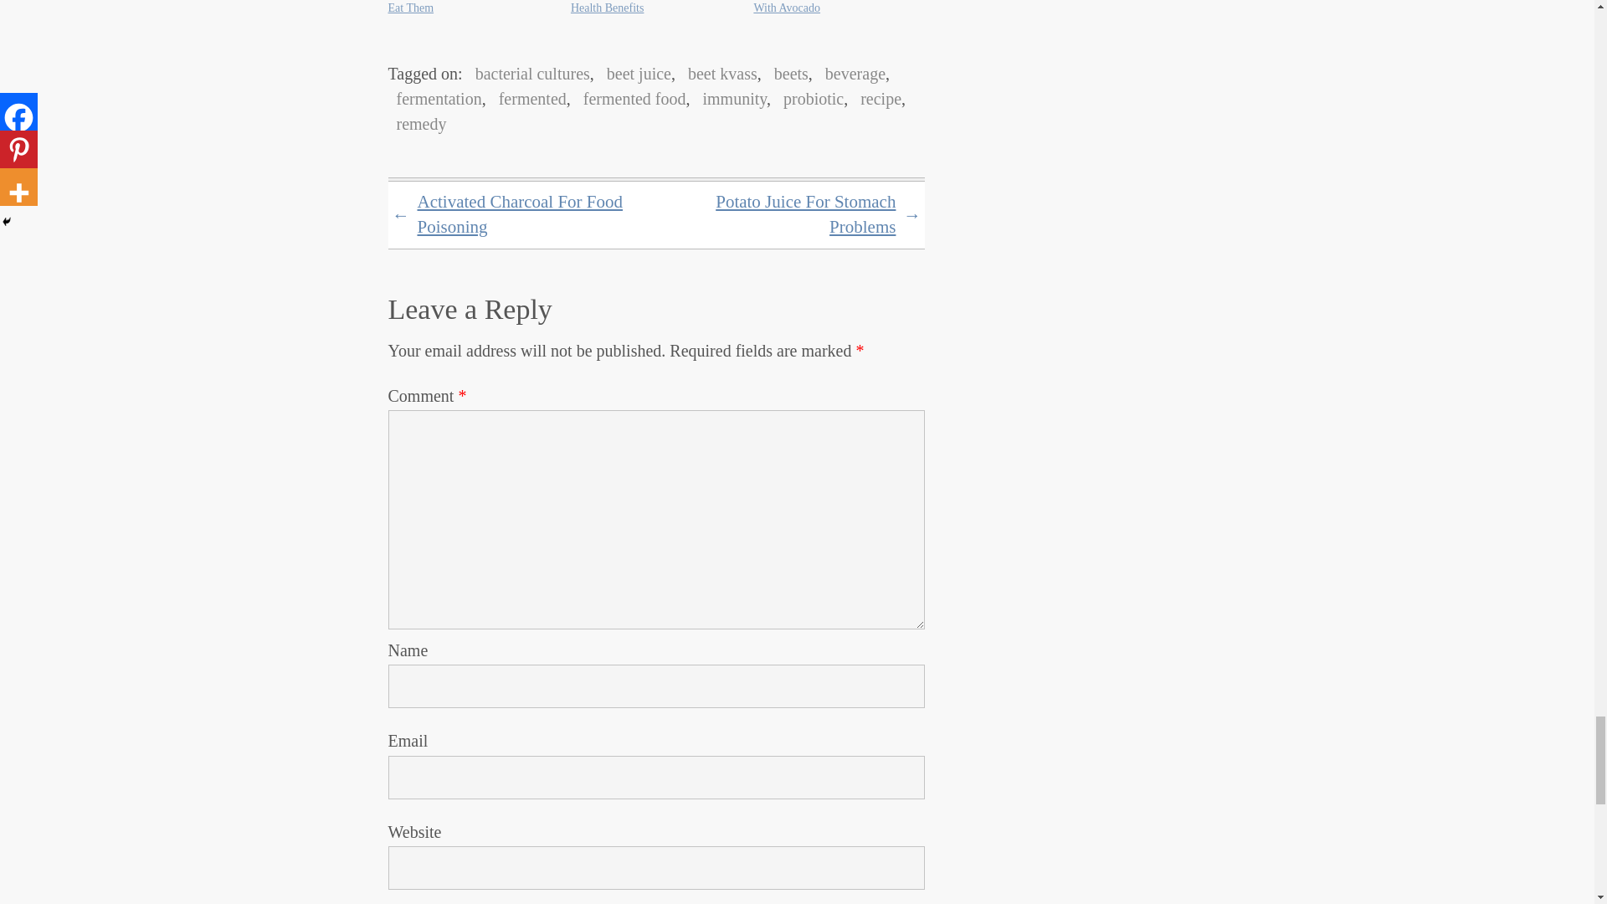 This screenshot has width=1607, height=904. Describe the element at coordinates (528, 98) in the screenshot. I see `fermented` at that location.